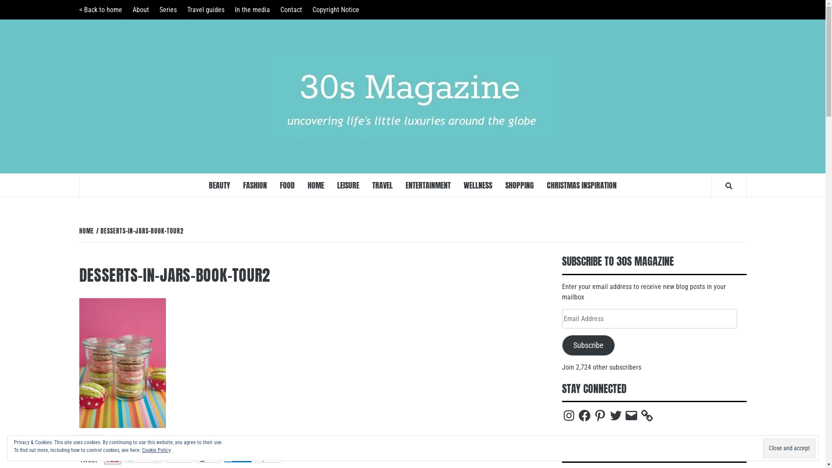 The image size is (832, 468). I want to click on About, so click(141, 10).